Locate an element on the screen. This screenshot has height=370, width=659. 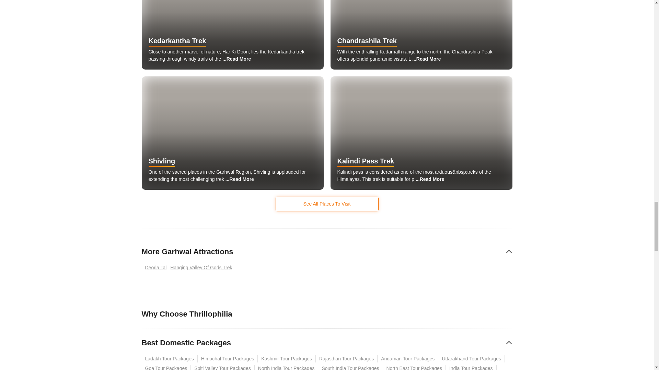
Ladakh Tour Packages is located at coordinates (169, 359).